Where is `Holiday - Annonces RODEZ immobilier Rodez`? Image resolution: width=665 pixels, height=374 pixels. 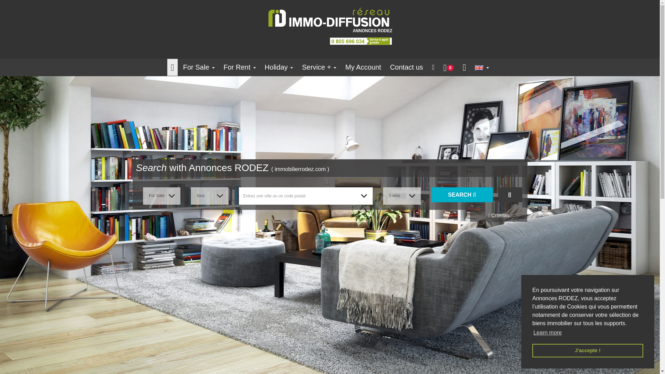 Holiday - Annonces RODEZ immobilier Rodez is located at coordinates (279, 67).